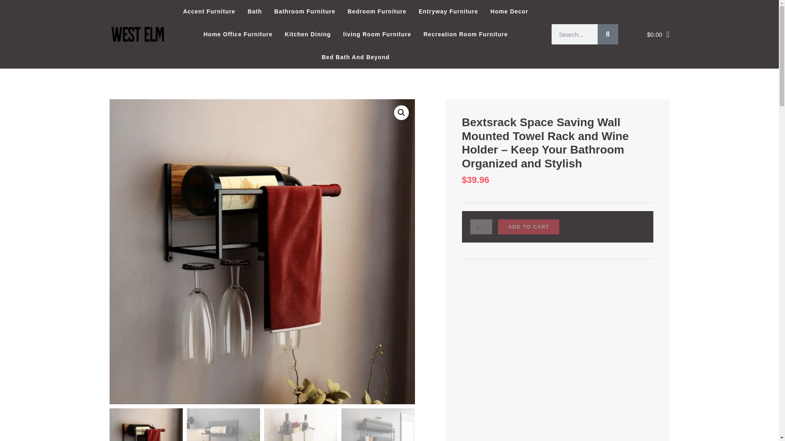 The height and width of the screenshot is (441, 785). I want to click on Recreation Room Furniture, so click(466, 34).